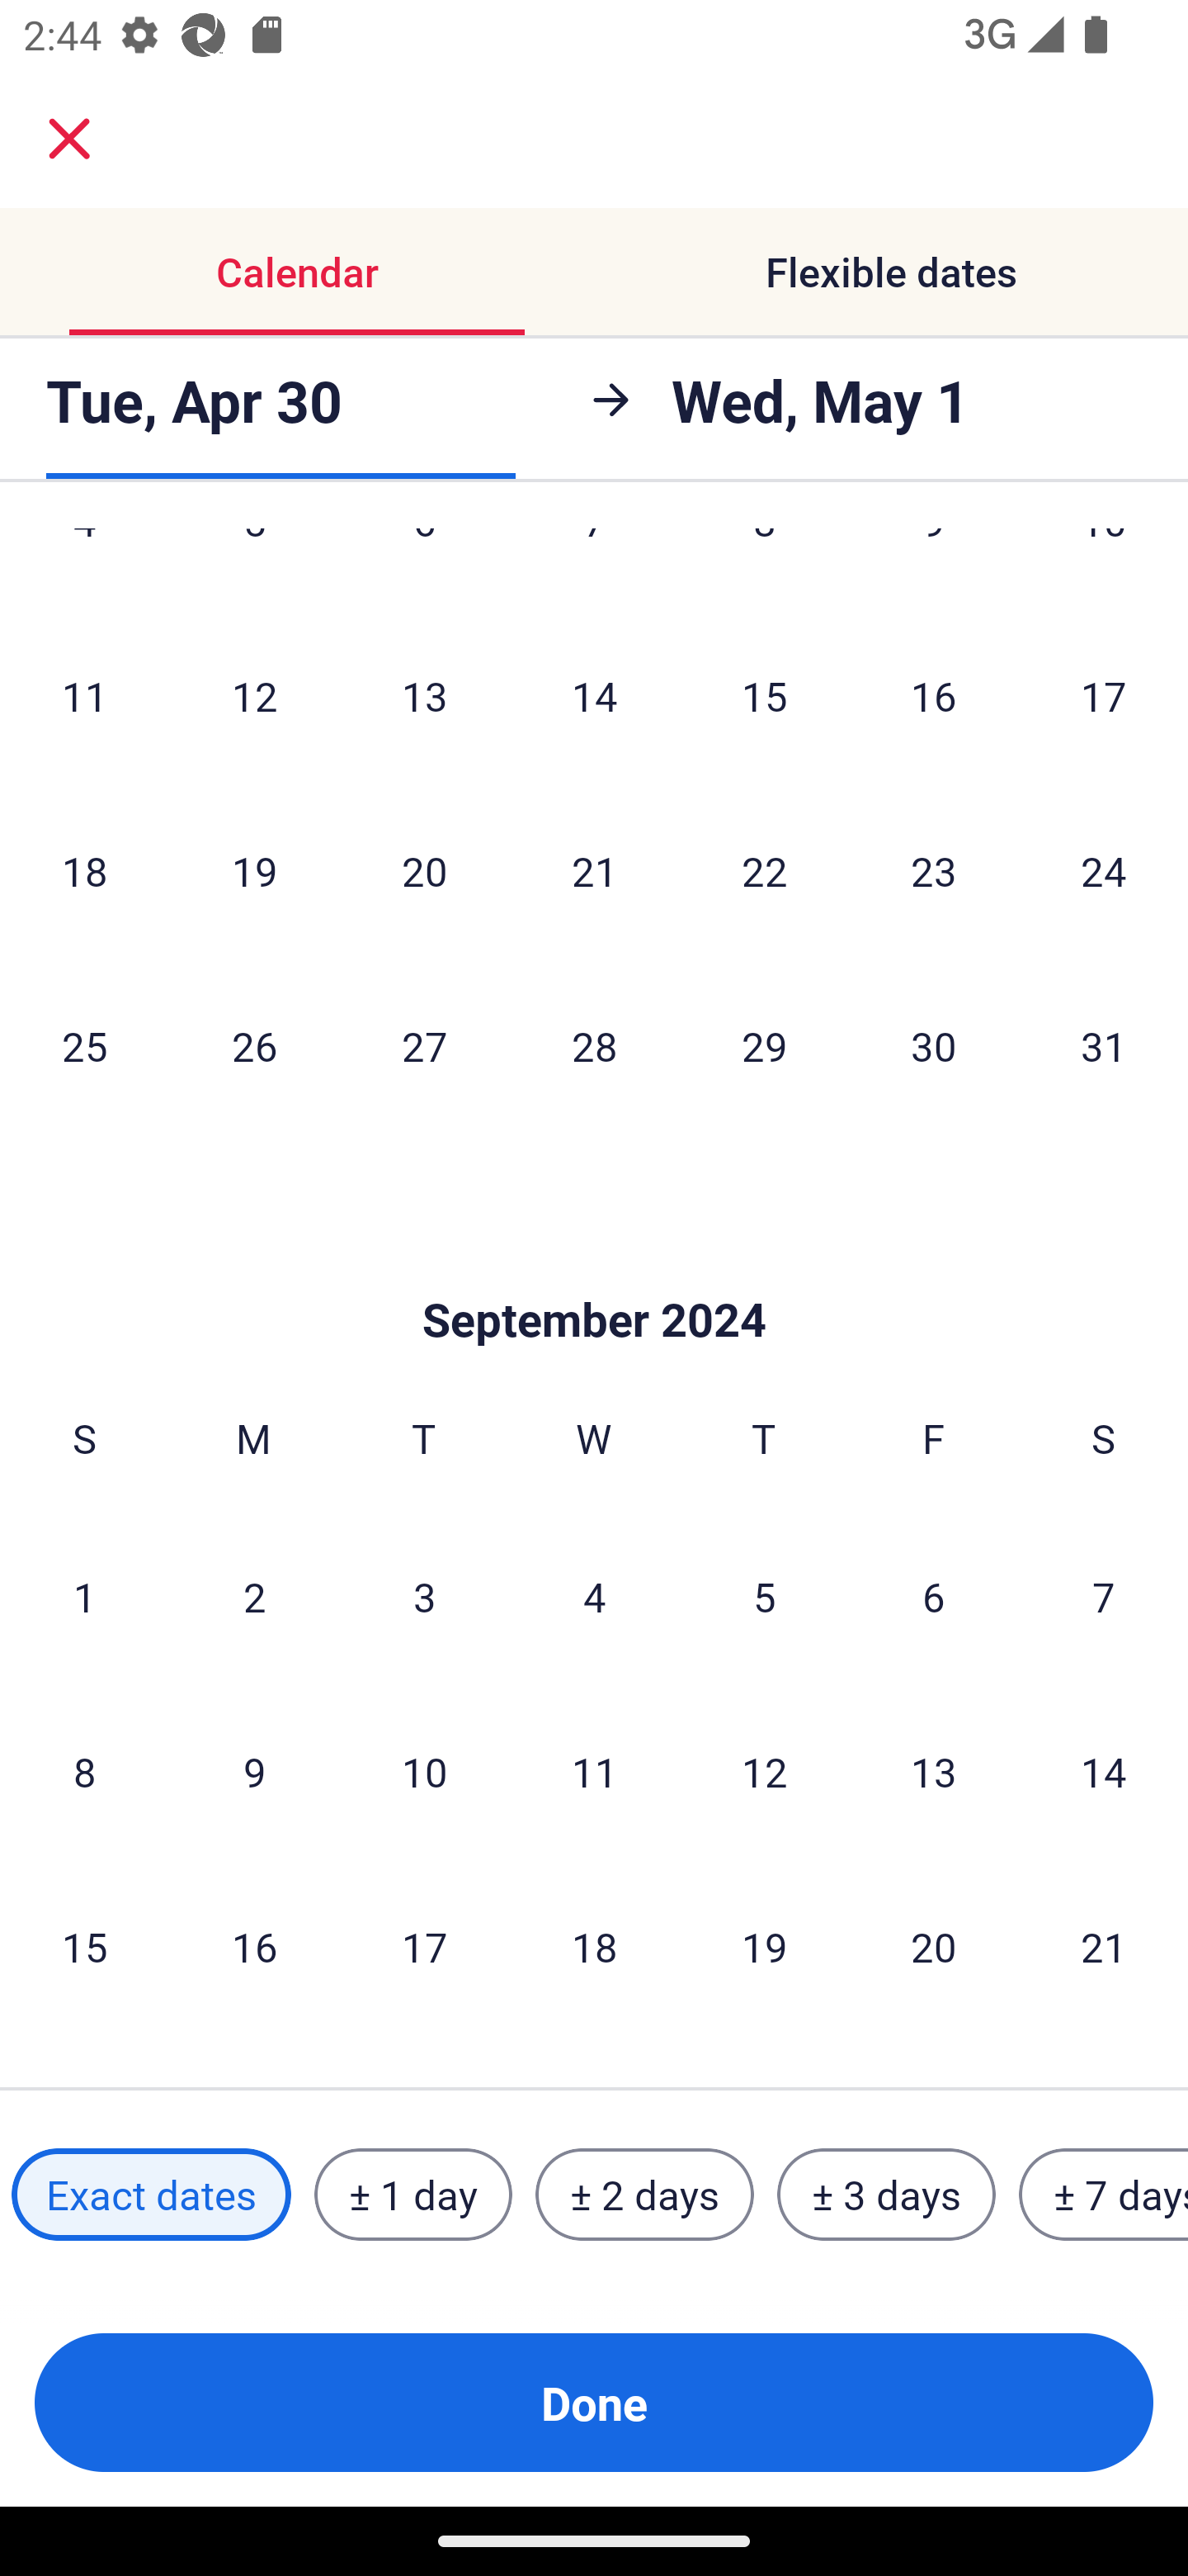 This screenshot has width=1188, height=2576. I want to click on 6 Friday, September 6, 2024, so click(934, 1597).